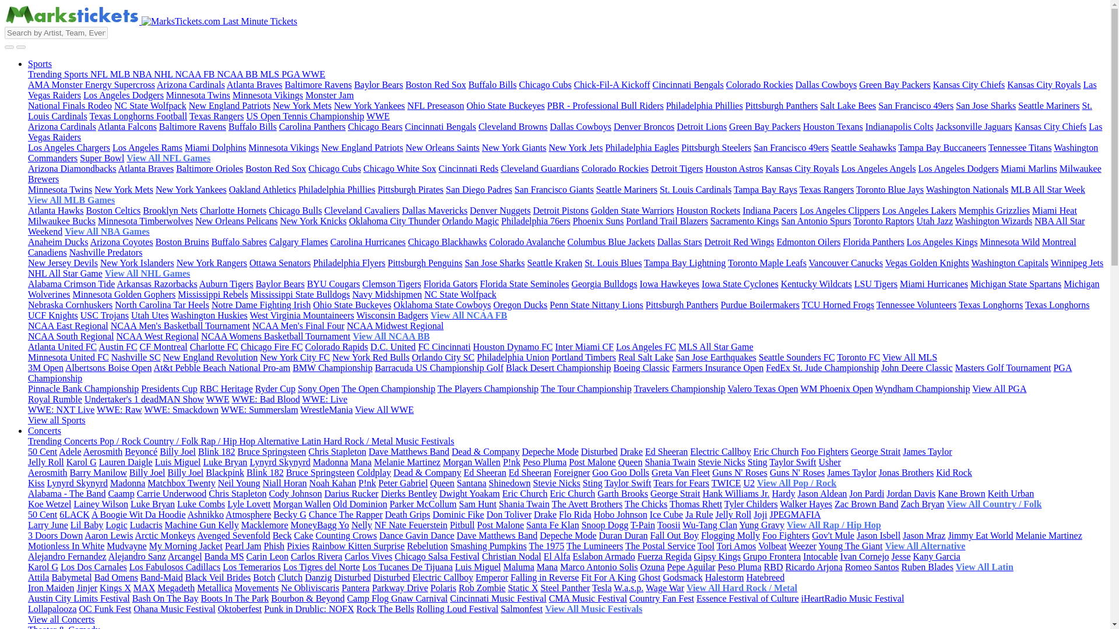 The height and width of the screenshot is (629, 1119). Describe the element at coordinates (70, 105) in the screenshot. I see `National Finals Rodeo` at that location.